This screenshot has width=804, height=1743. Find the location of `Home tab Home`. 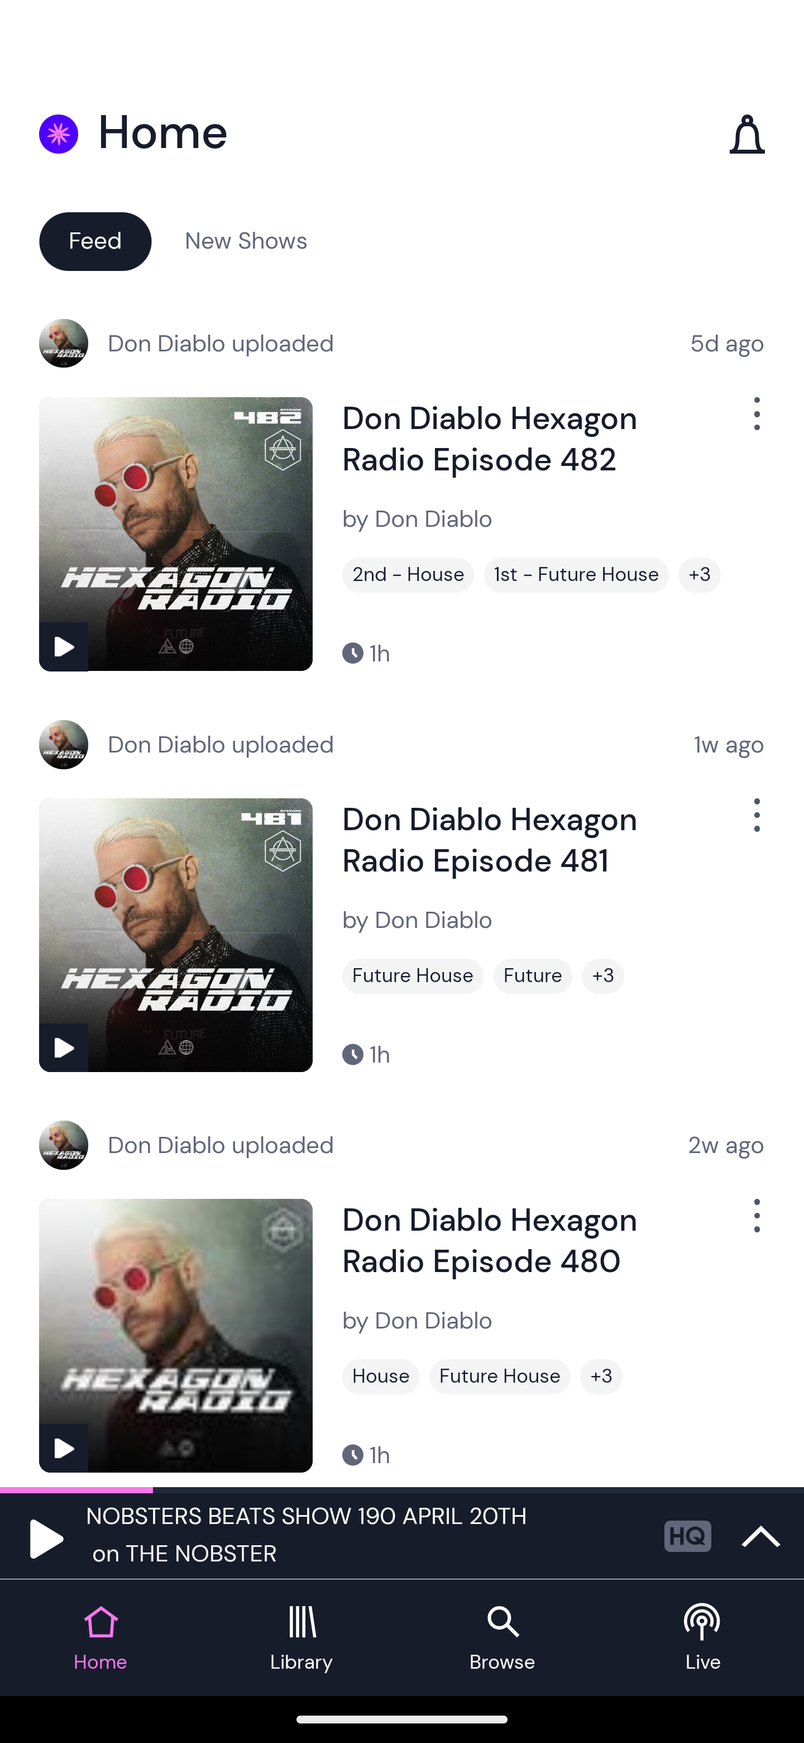

Home tab Home is located at coordinates (100, 1638).